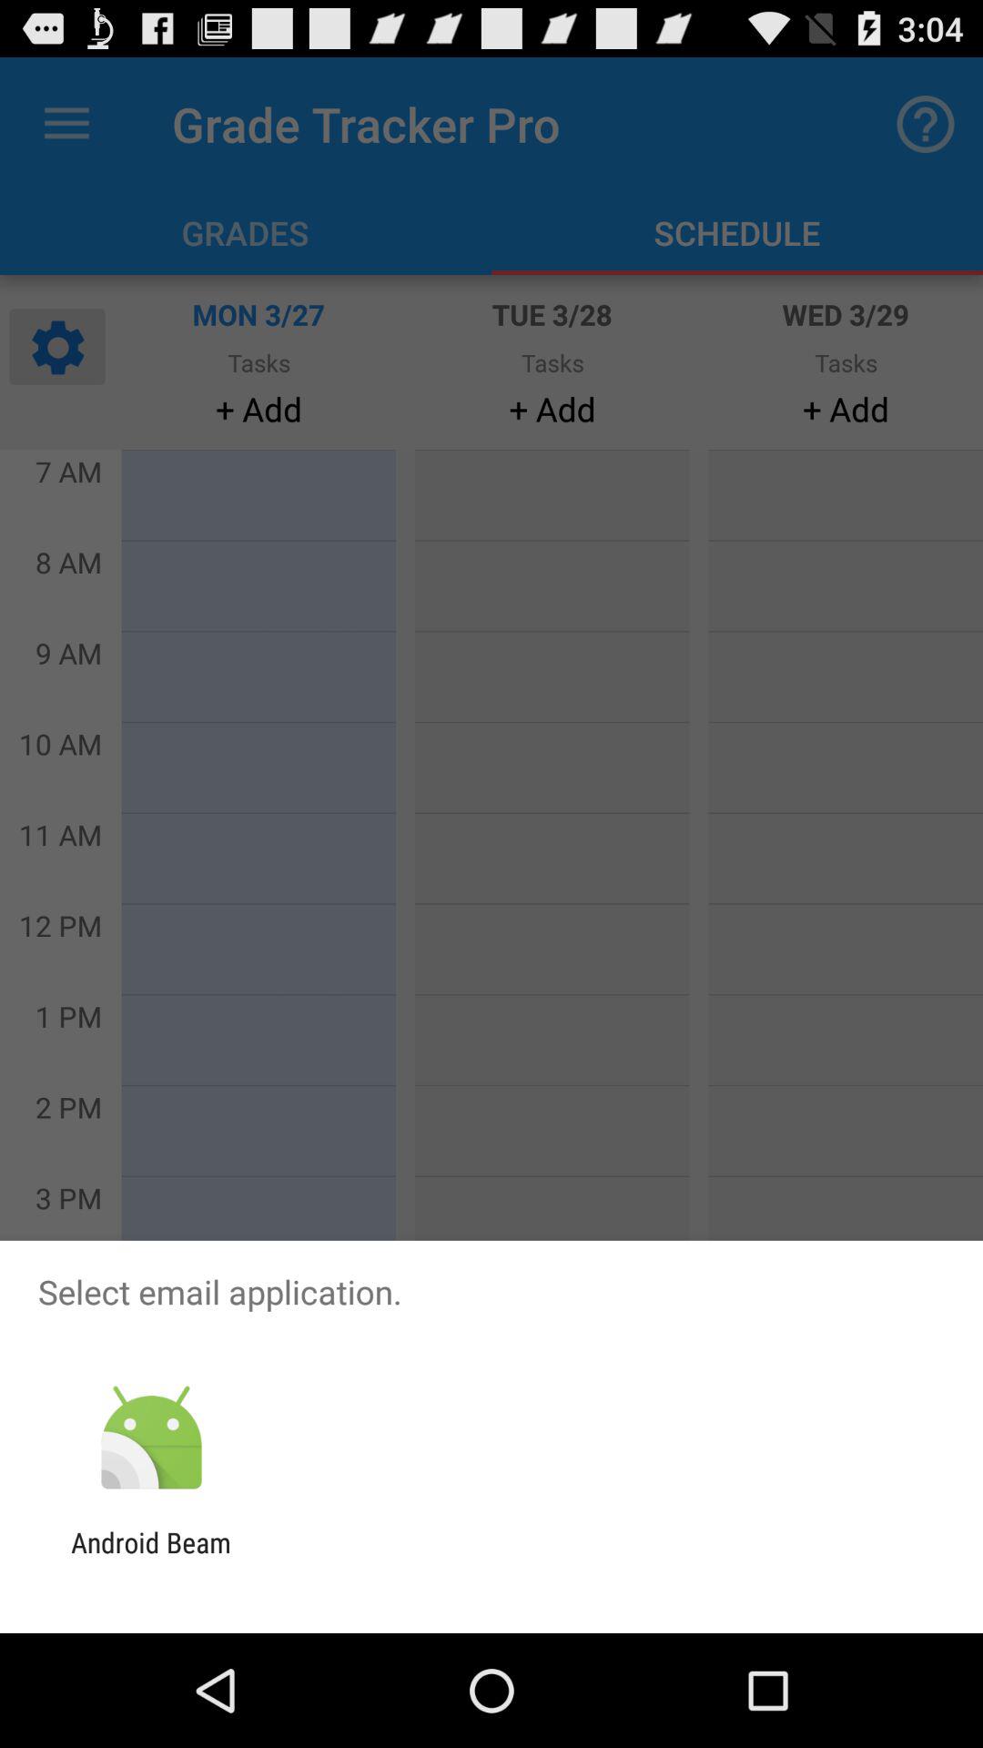 This screenshot has height=1748, width=983. What do you see at coordinates (151, 1438) in the screenshot?
I see `choose icon above android beam item` at bounding box center [151, 1438].